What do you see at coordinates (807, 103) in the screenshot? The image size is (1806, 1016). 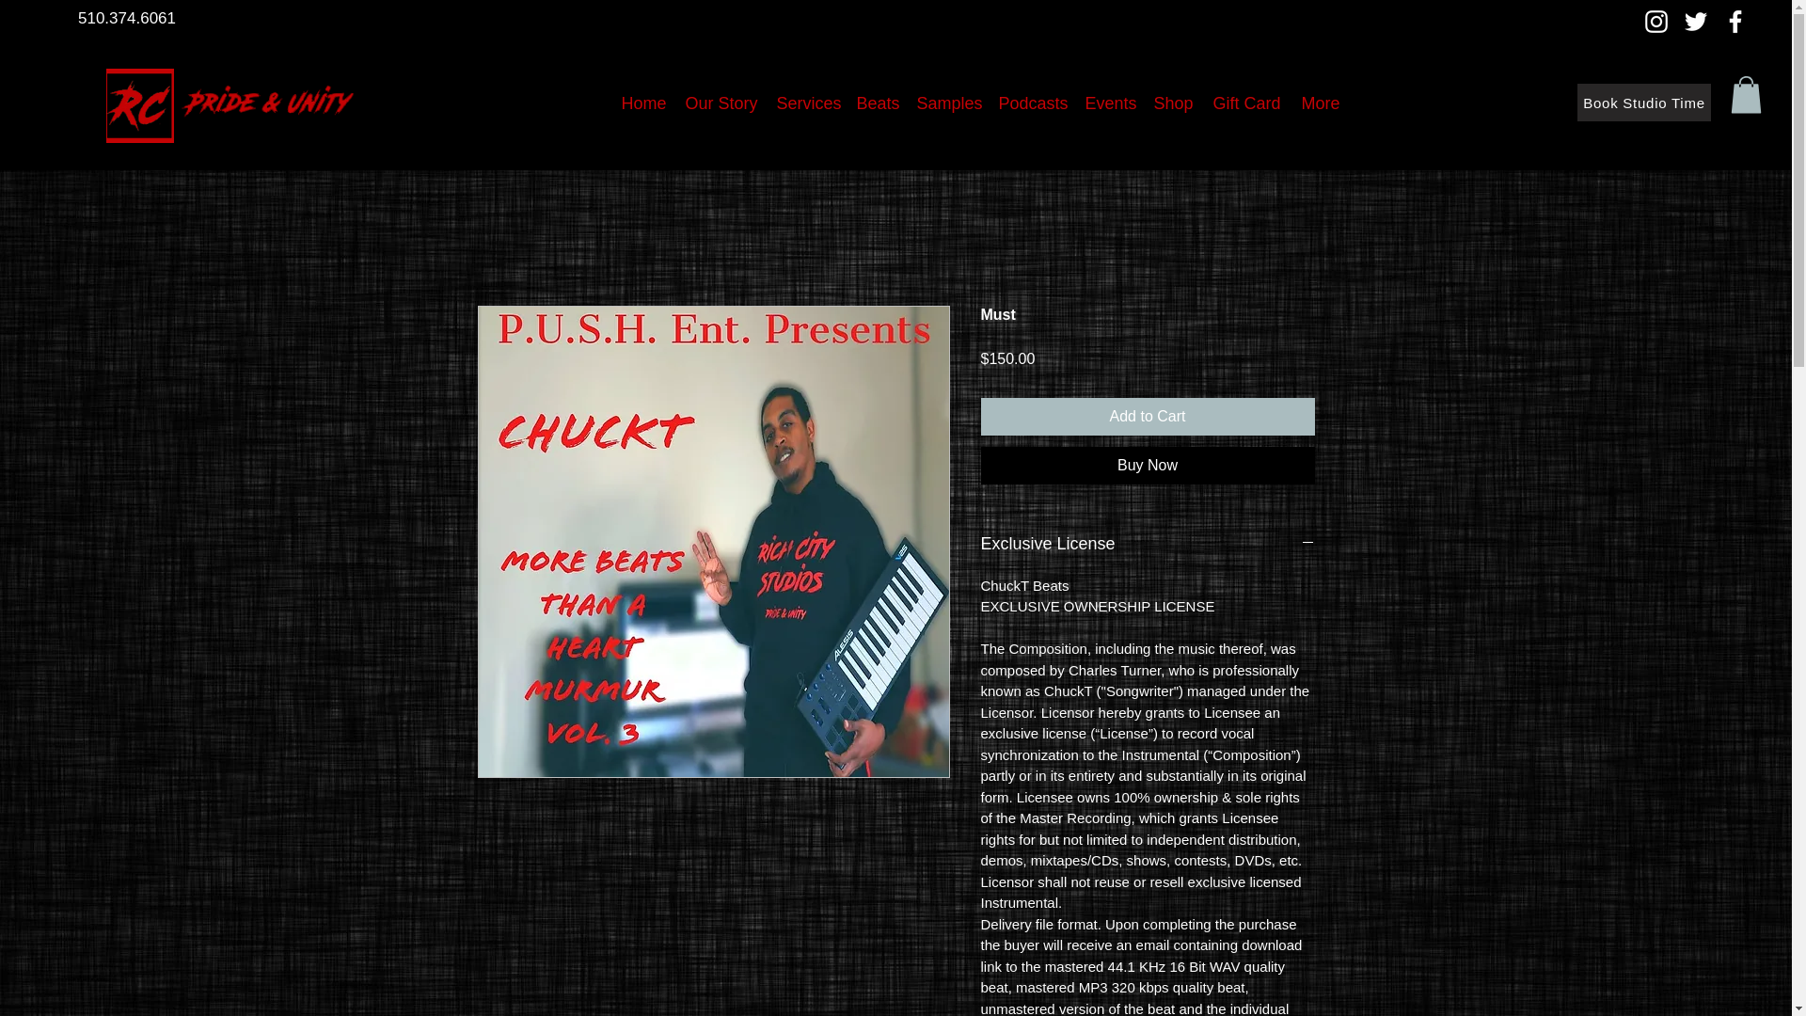 I see `Services` at bounding box center [807, 103].